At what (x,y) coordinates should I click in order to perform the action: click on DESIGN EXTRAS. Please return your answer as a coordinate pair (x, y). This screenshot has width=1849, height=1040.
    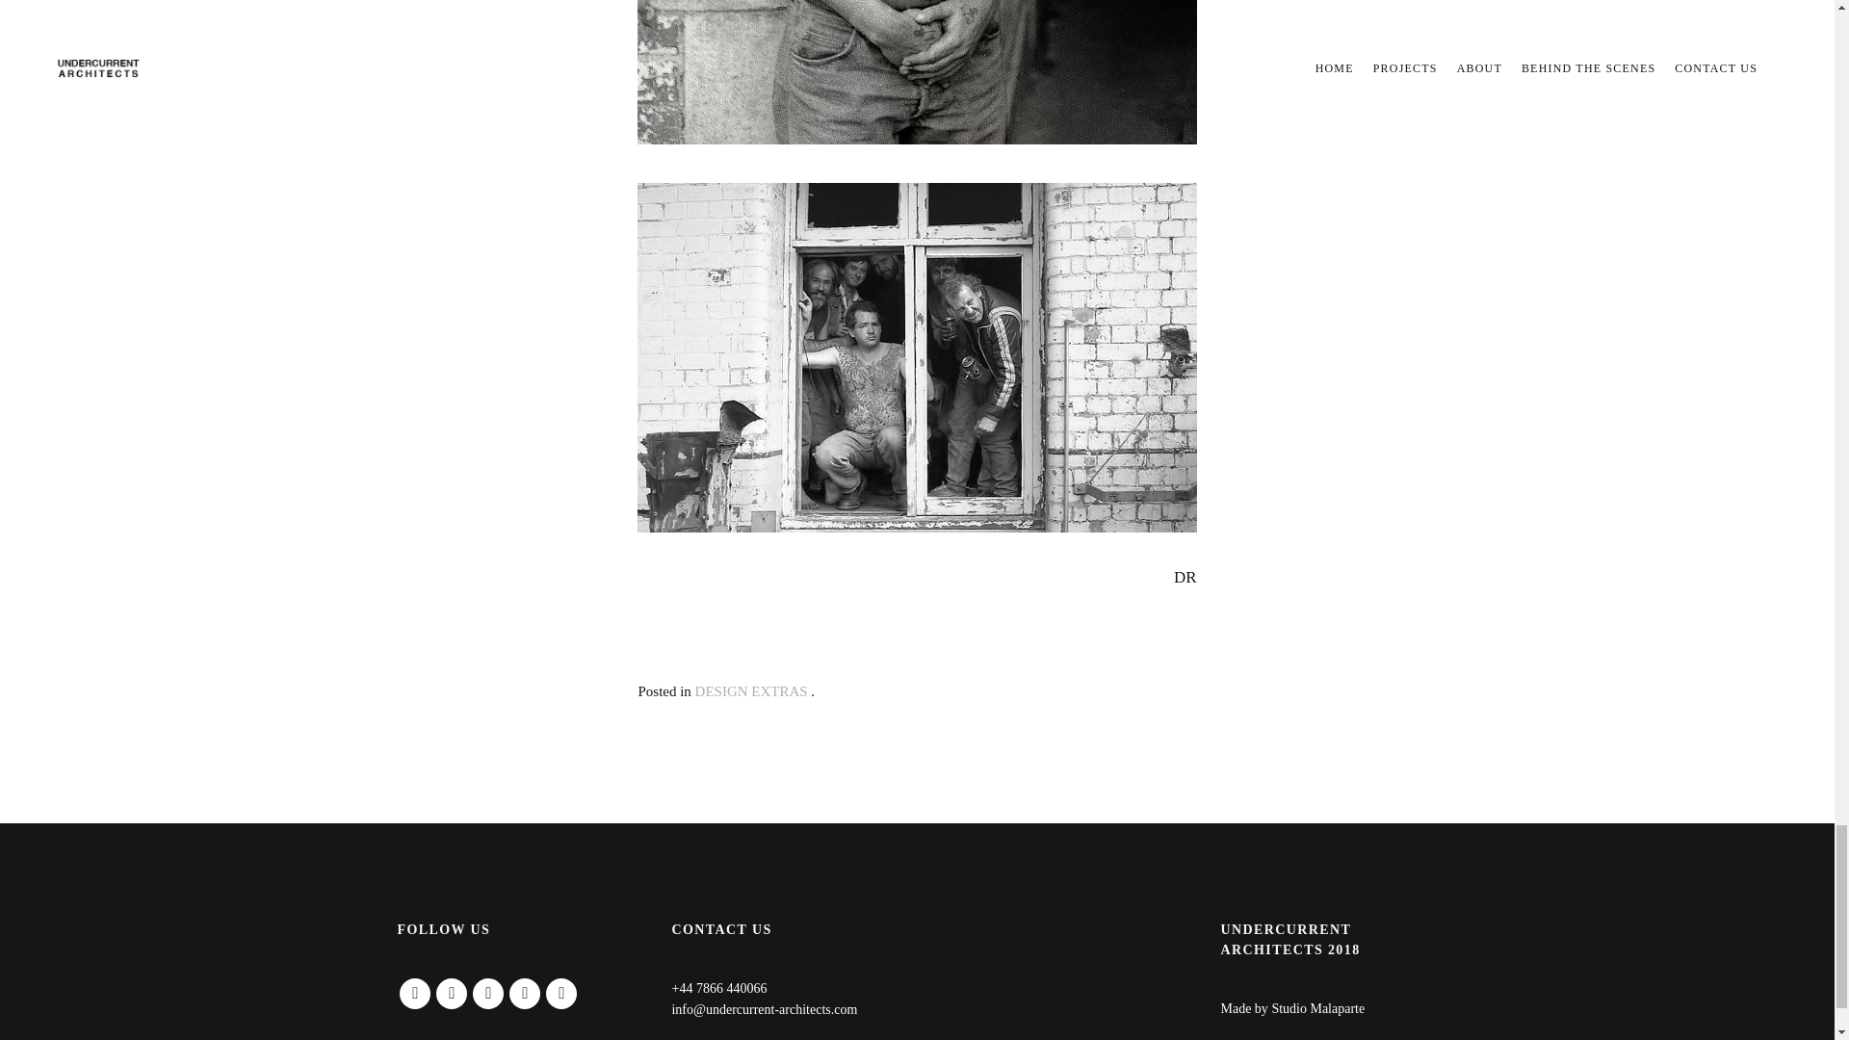
    Looking at the image, I should click on (751, 690).